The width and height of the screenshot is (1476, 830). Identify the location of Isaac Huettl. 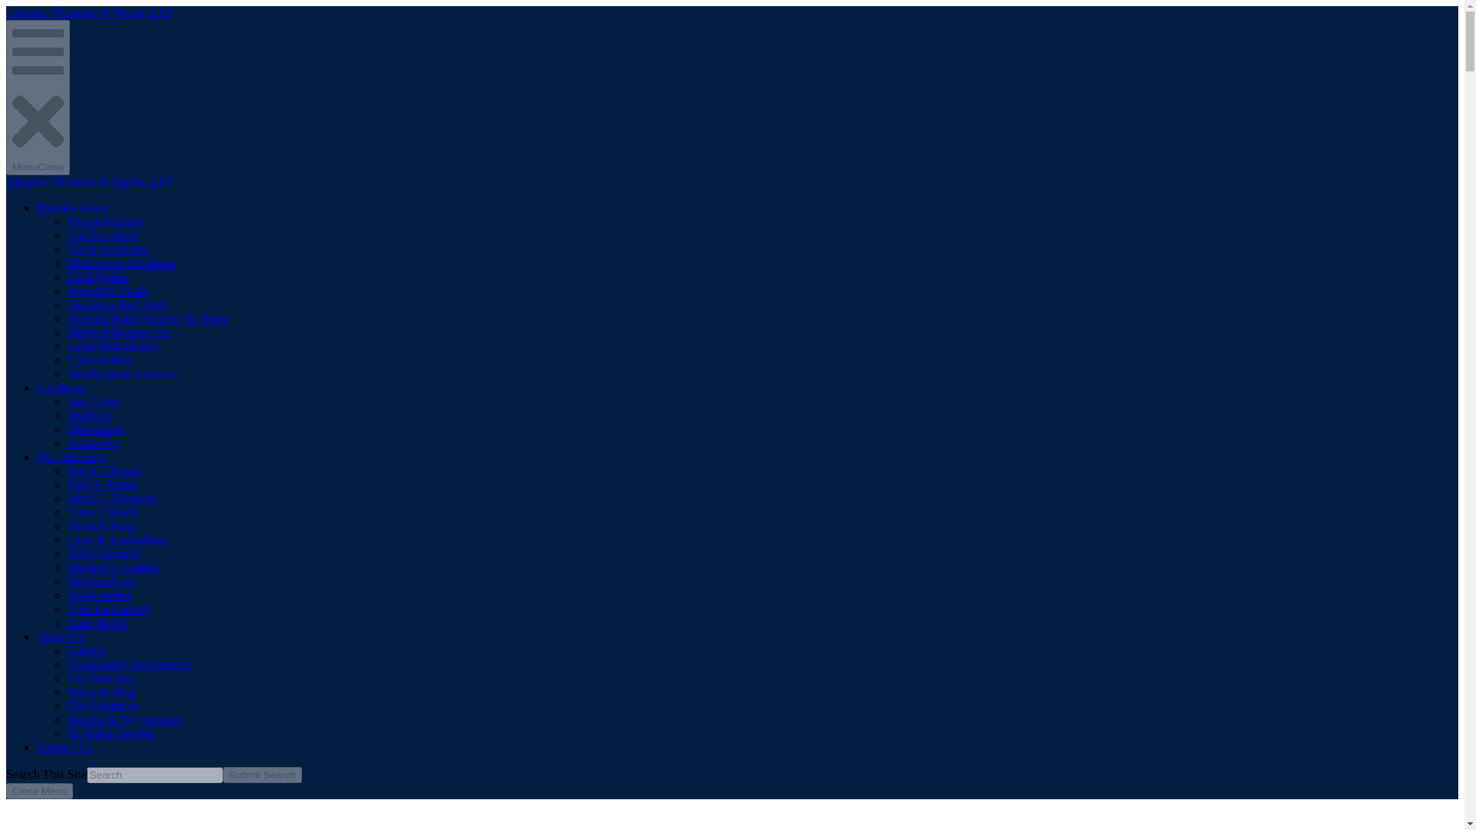
(97, 622).